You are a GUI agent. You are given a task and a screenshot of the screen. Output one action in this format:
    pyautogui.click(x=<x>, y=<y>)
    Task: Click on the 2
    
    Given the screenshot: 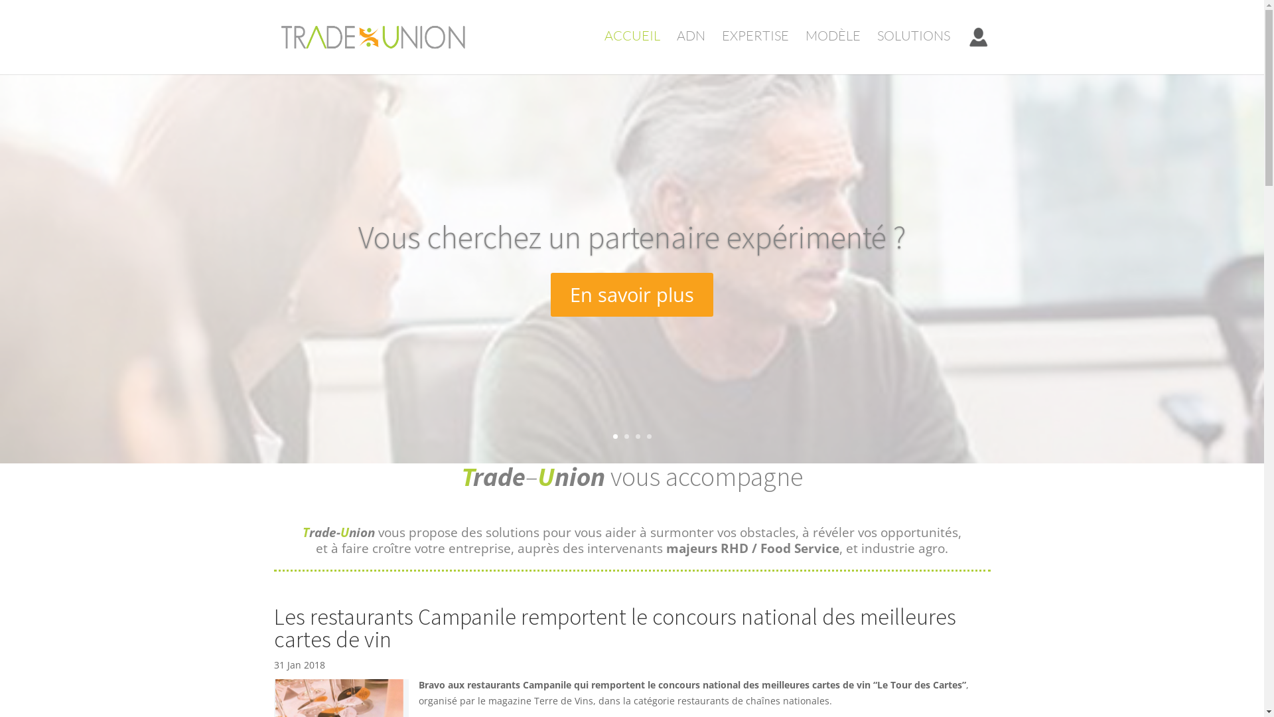 What is the action you would take?
    pyautogui.click(x=626, y=437)
    